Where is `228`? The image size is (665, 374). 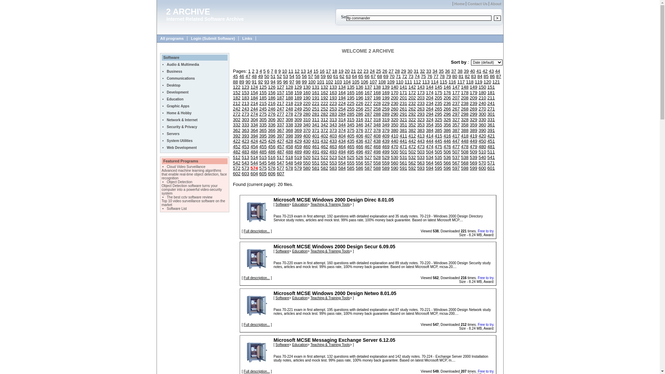 228 is located at coordinates (377, 103).